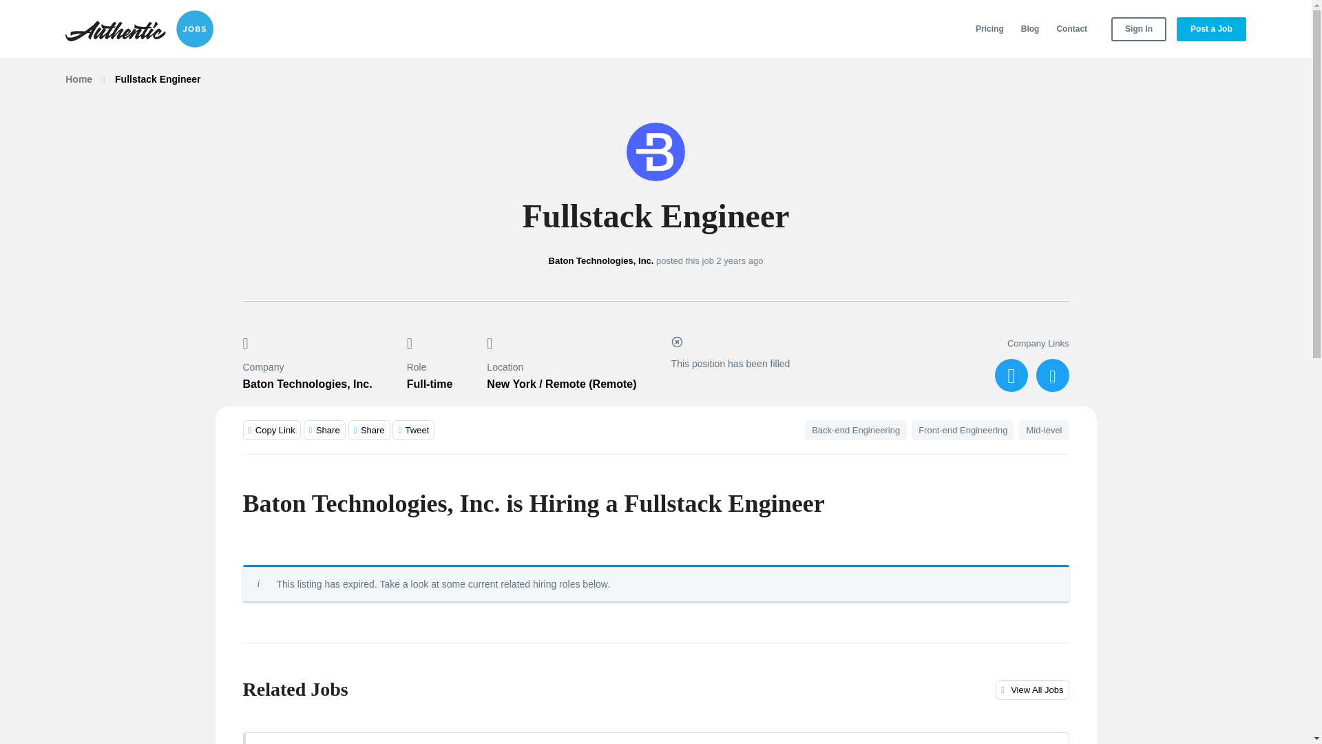 The image size is (1322, 744). What do you see at coordinates (413, 430) in the screenshot?
I see `Tweet` at bounding box center [413, 430].